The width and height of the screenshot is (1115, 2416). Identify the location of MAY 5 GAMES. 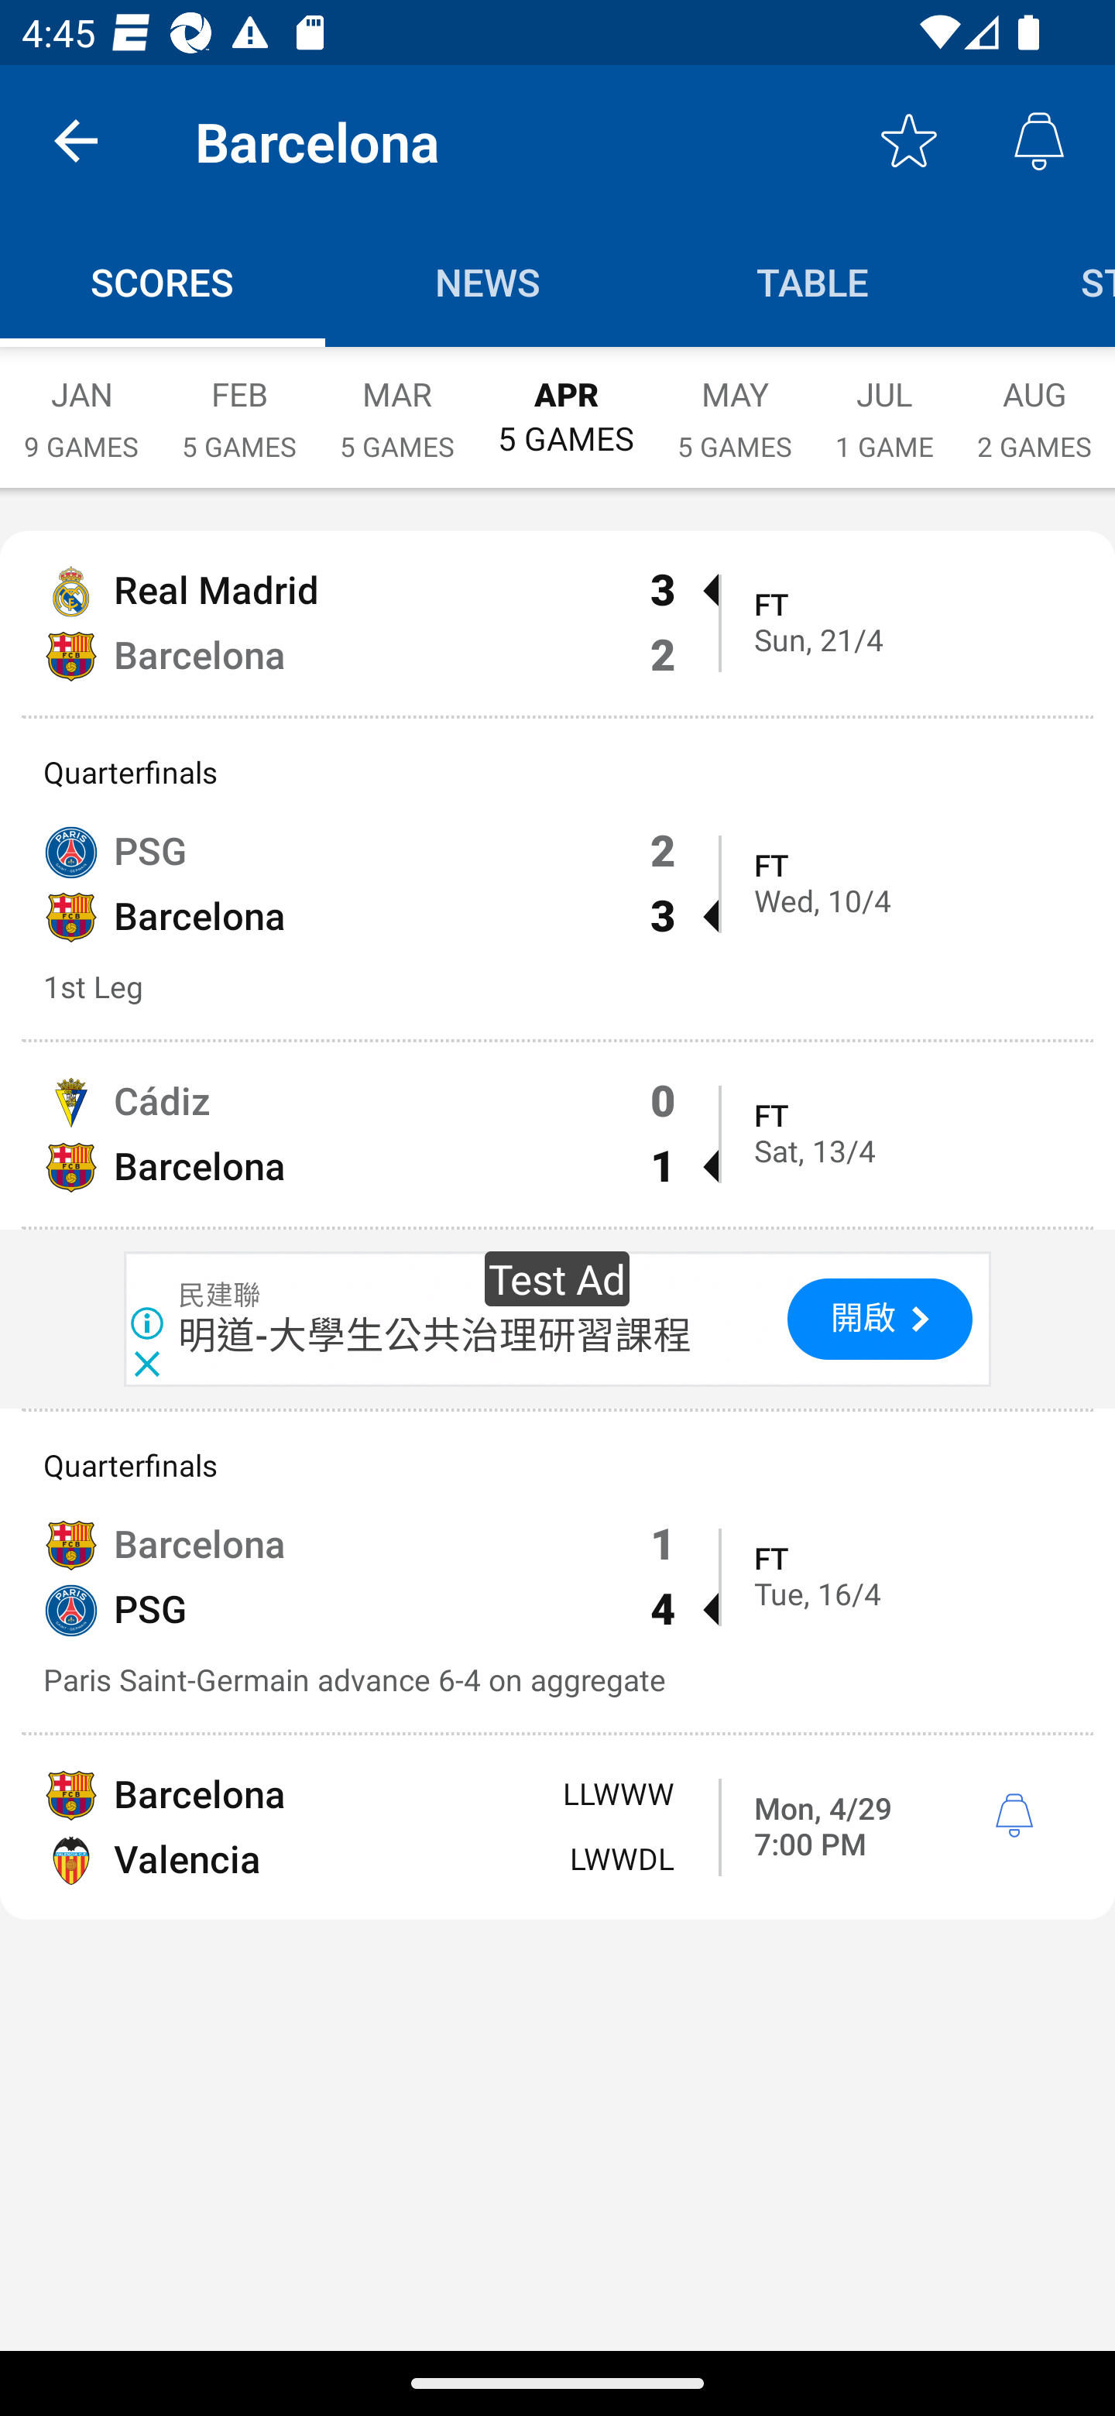
(734, 404).